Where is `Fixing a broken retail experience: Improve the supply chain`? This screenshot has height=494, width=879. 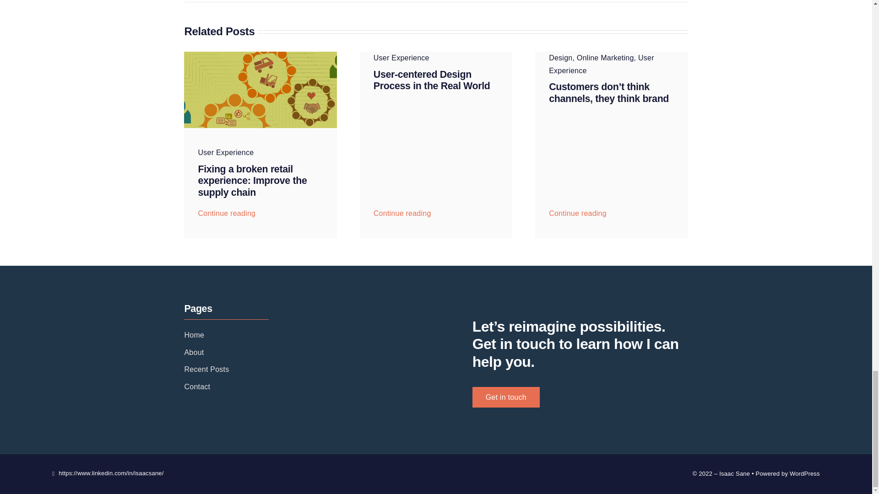
Fixing a broken retail experience: Improve the supply chain is located at coordinates (252, 181).